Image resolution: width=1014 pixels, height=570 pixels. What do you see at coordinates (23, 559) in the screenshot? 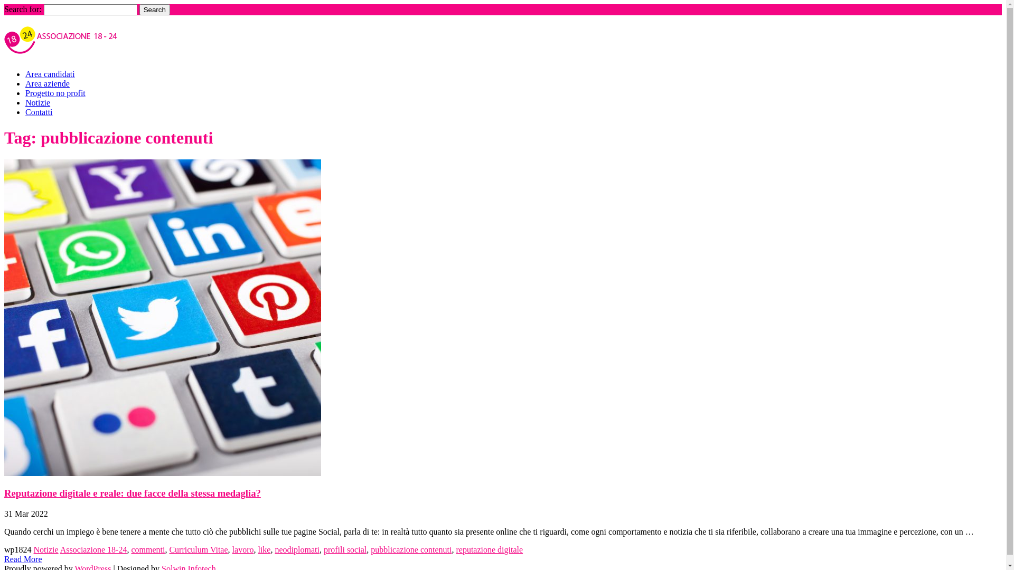
I see `Read More` at bounding box center [23, 559].